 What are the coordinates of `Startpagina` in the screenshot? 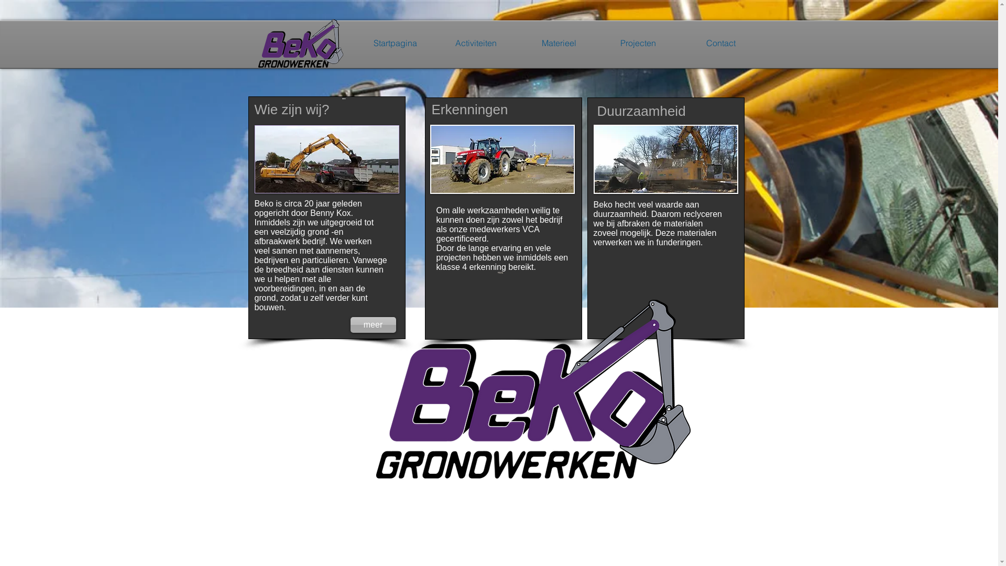 It's located at (381, 43).